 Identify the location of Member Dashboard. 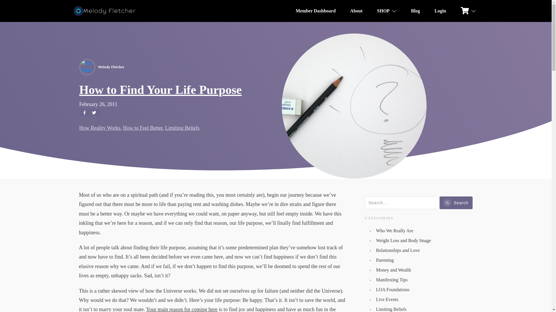
(316, 11).